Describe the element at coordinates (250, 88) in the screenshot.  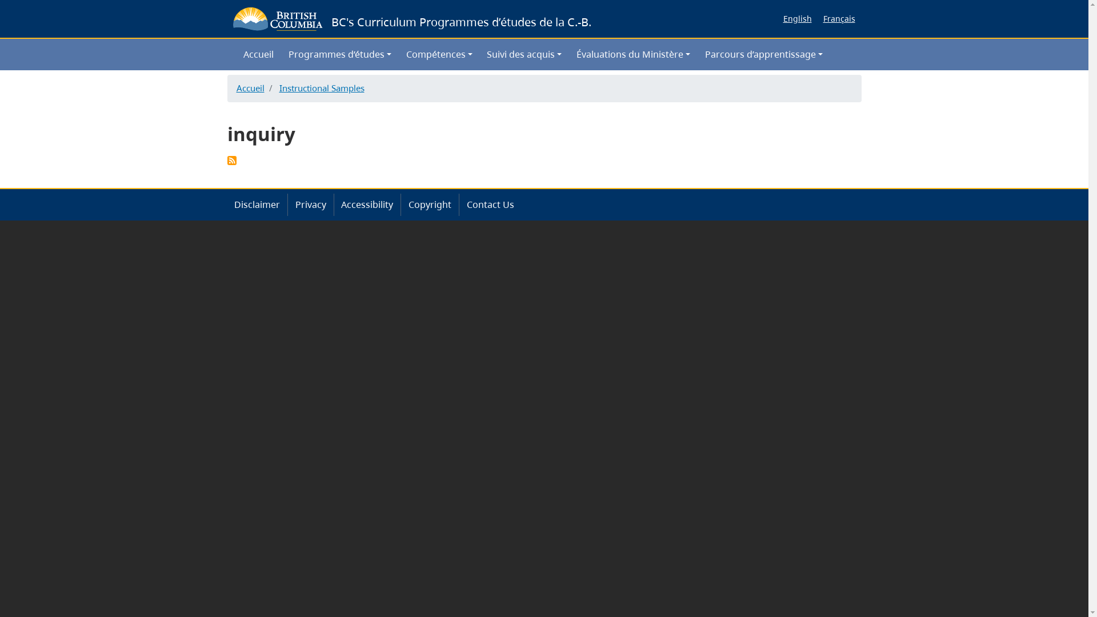
I see `Accueil` at that location.